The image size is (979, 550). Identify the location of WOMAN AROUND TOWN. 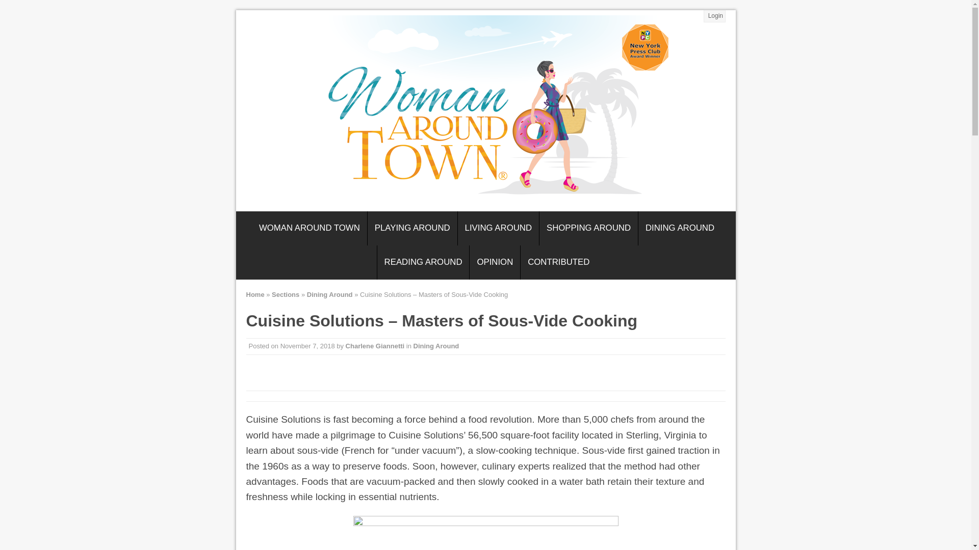
(309, 228).